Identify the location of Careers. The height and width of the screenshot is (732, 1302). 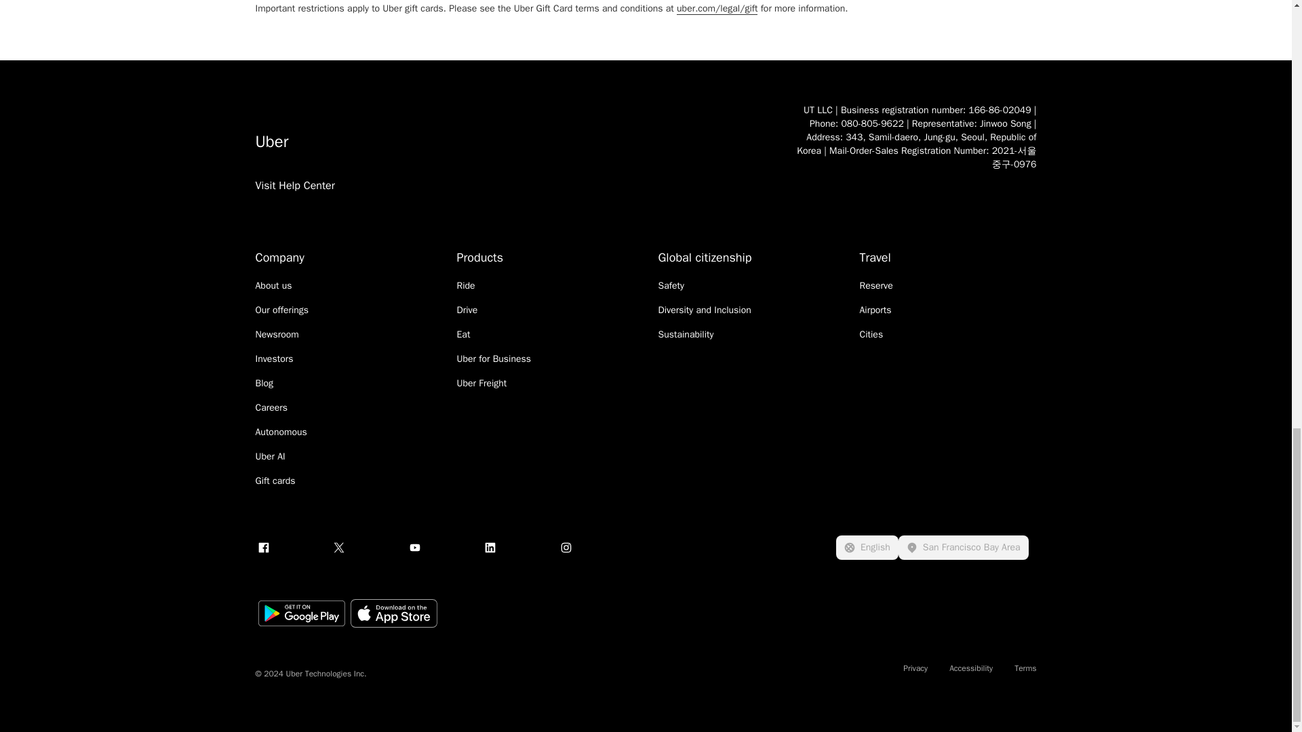
(271, 408).